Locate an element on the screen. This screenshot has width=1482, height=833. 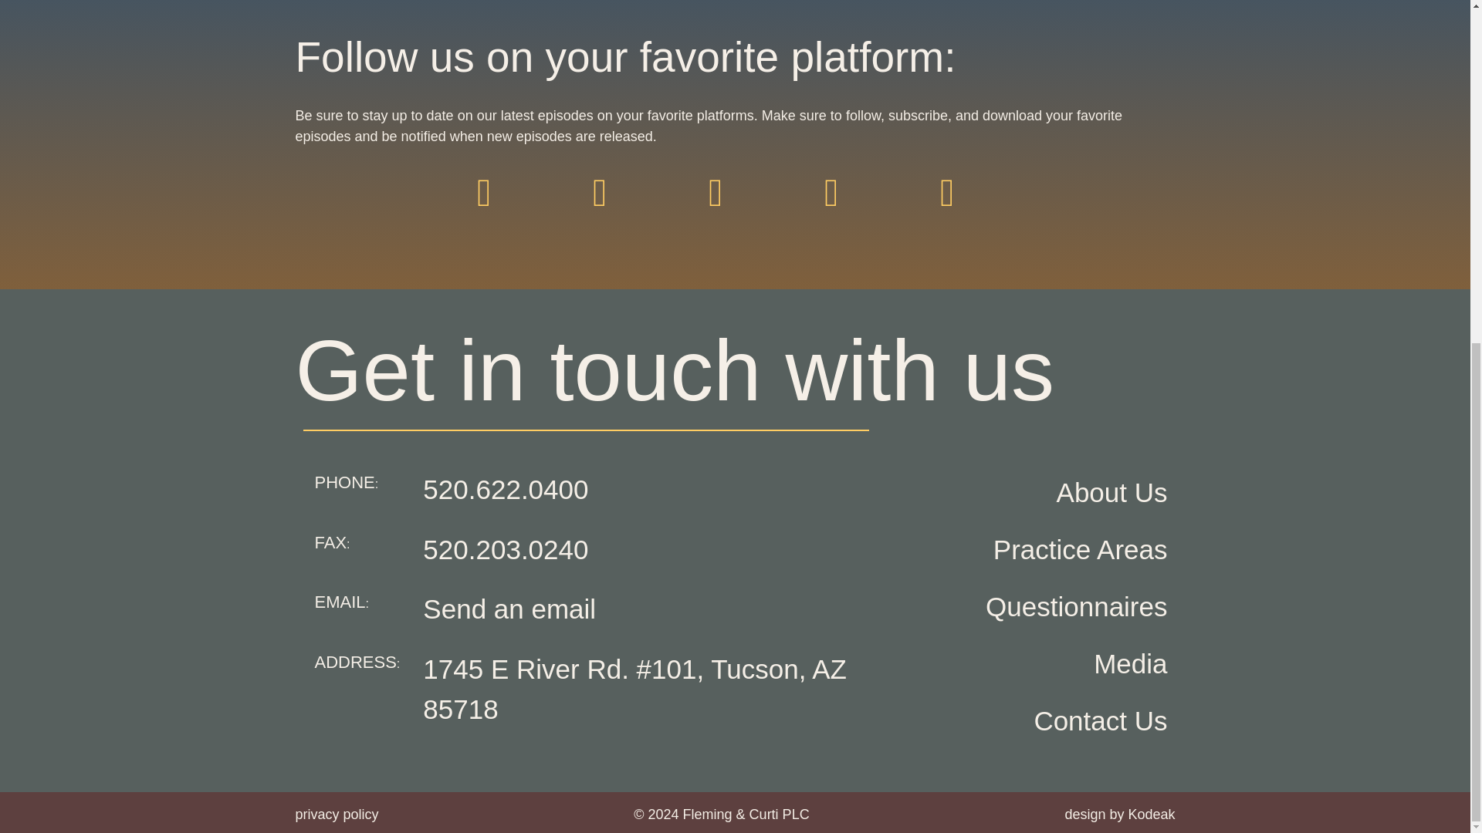
Google Play is located at coordinates (735, 211).